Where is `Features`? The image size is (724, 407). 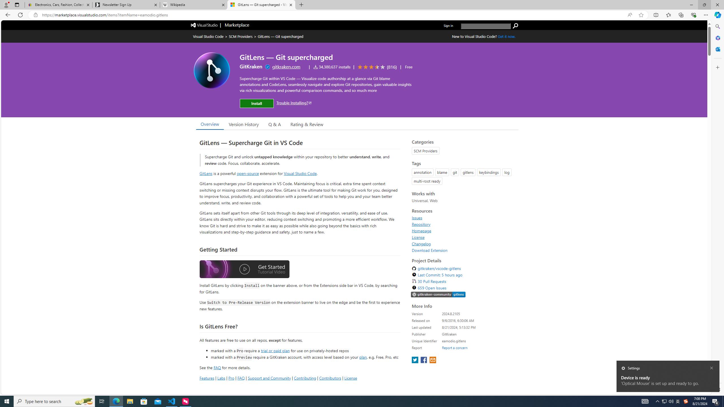 Features is located at coordinates (206, 378).